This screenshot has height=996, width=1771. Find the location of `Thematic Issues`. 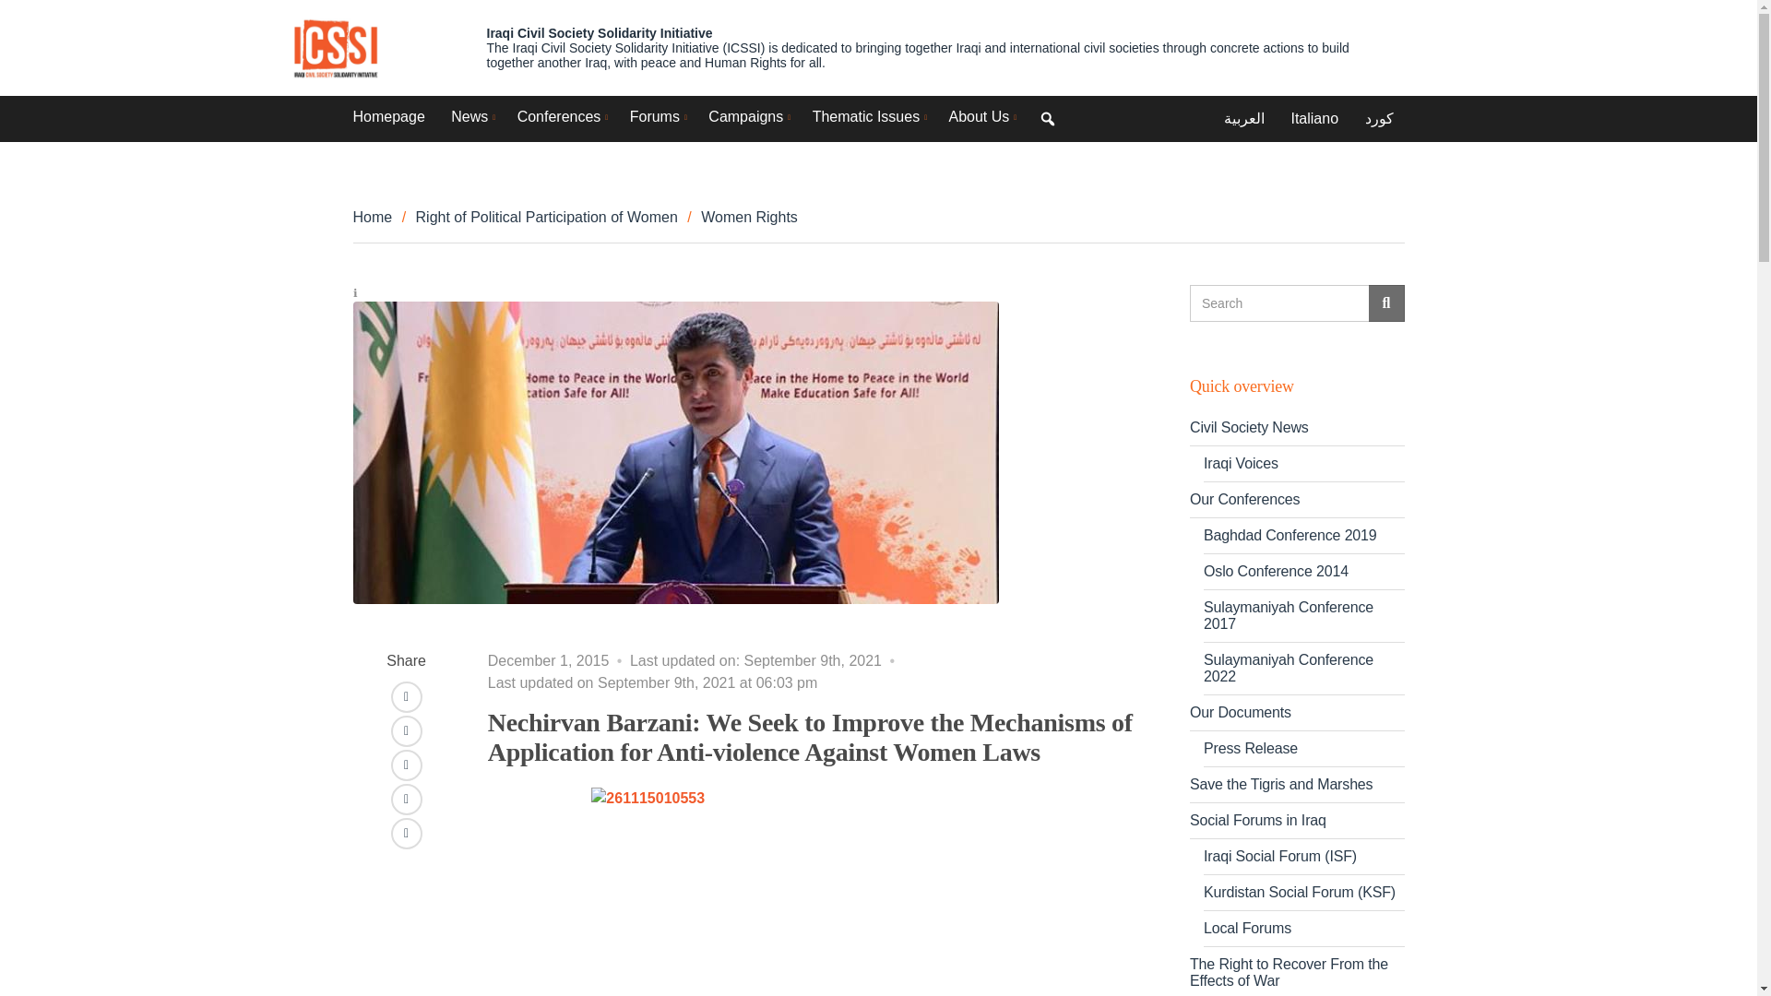

Thematic Issues is located at coordinates (867, 116).